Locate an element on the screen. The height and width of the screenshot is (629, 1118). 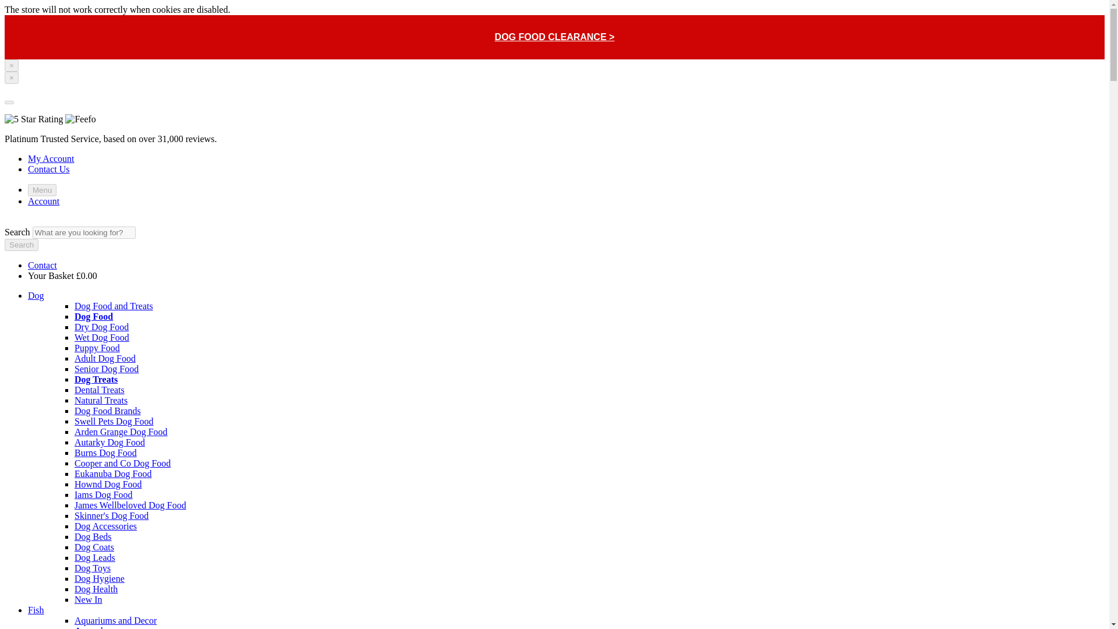
Dog Leads is located at coordinates (94, 557).